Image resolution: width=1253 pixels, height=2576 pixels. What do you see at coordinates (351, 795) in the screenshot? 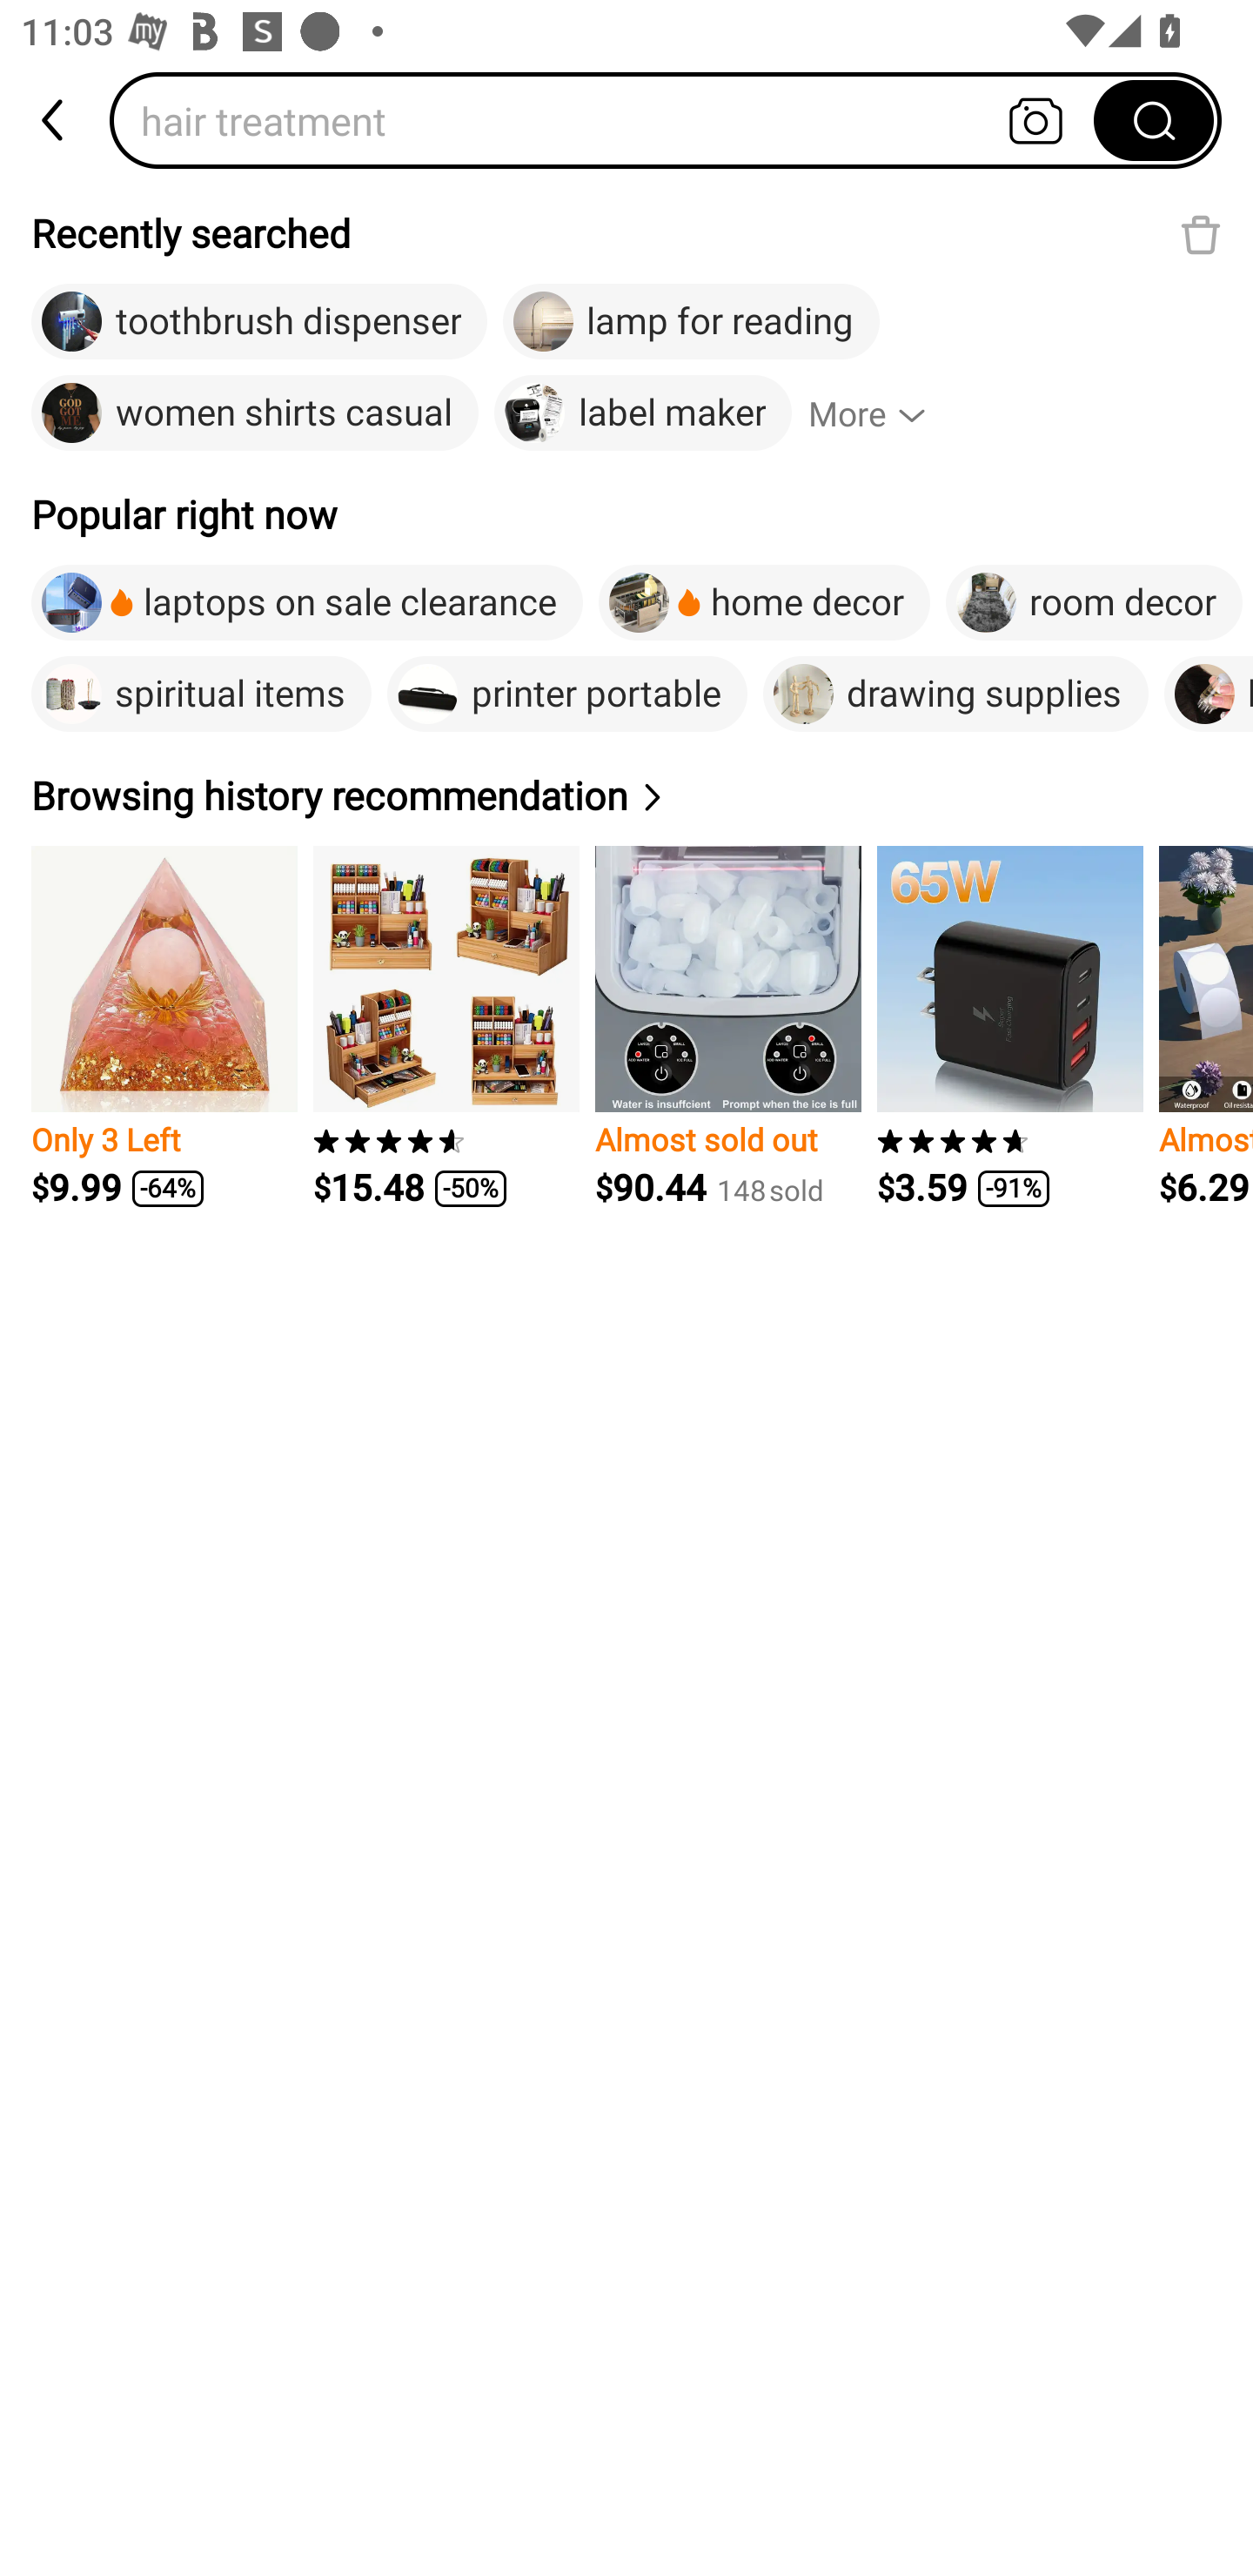
I see `Browsing history recommendation` at bounding box center [351, 795].